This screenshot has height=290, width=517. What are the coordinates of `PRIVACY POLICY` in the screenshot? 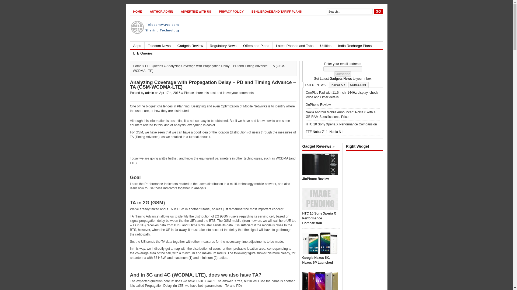 It's located at (231, 11).